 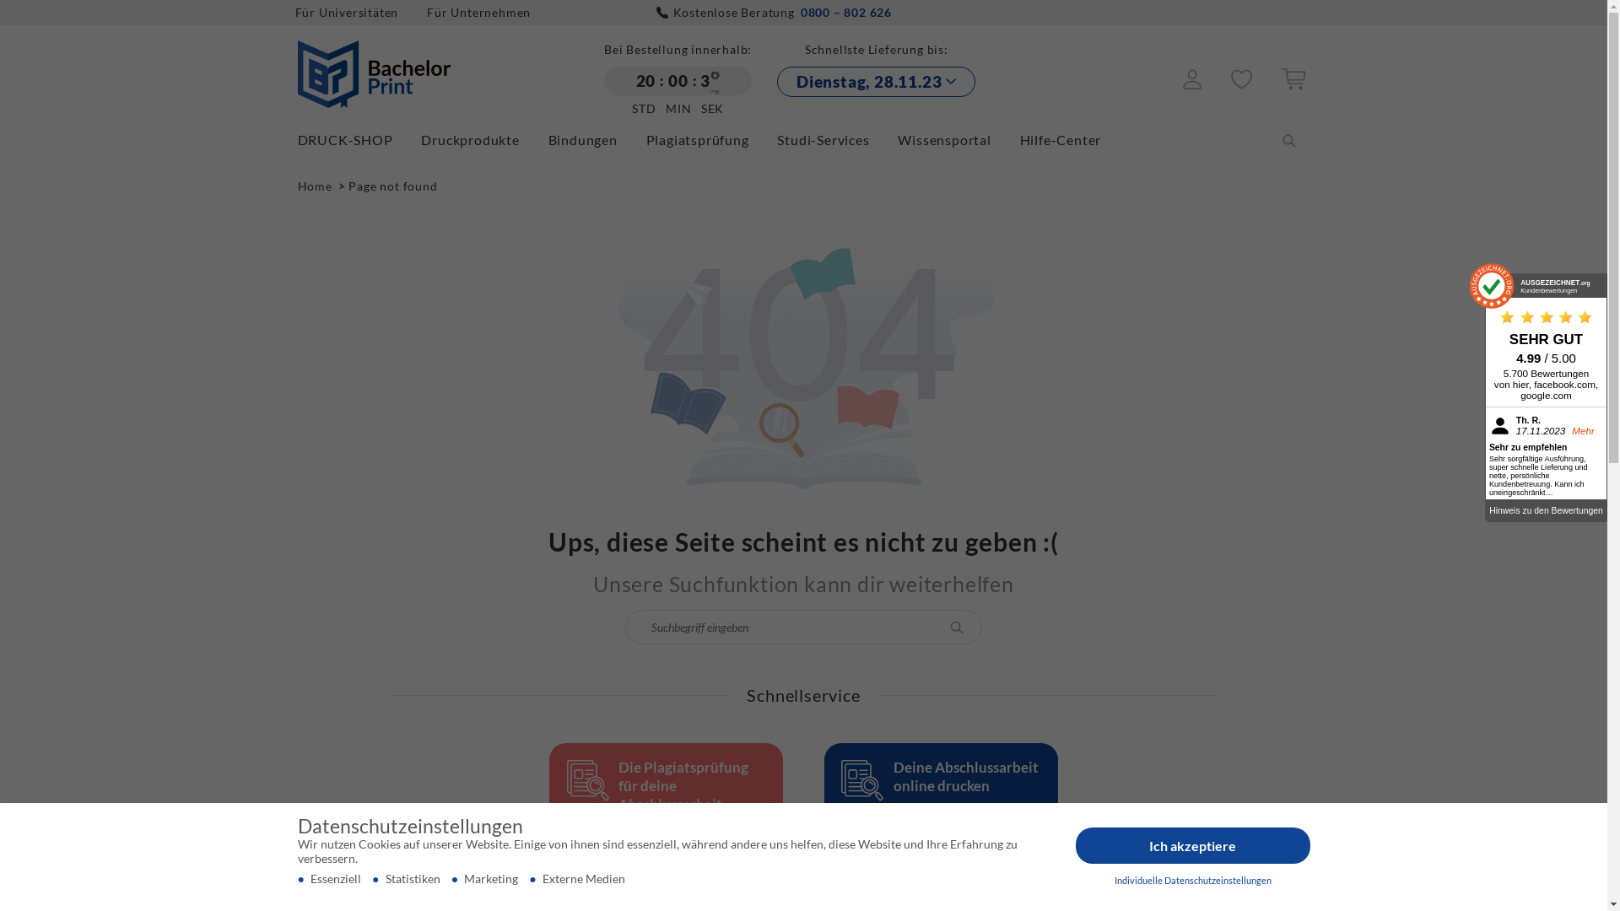 What do you see at coordinates (1546, 509) in the screenshot?
I see `Hinweis zu den Bewertungen` at bounding box center [1546, 509].